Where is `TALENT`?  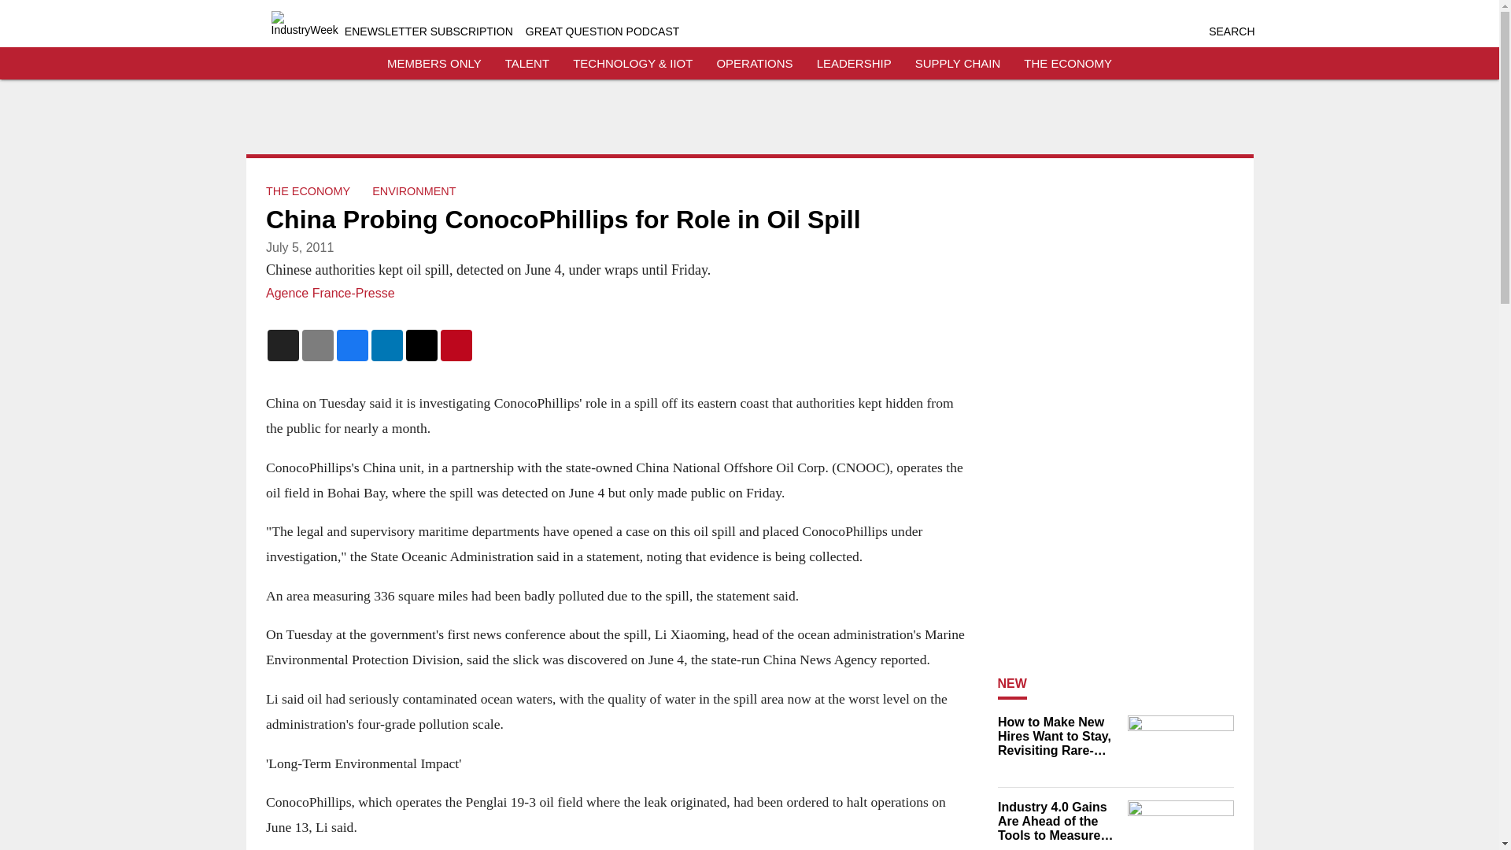
TALENT is located at coordinates (527, 63).